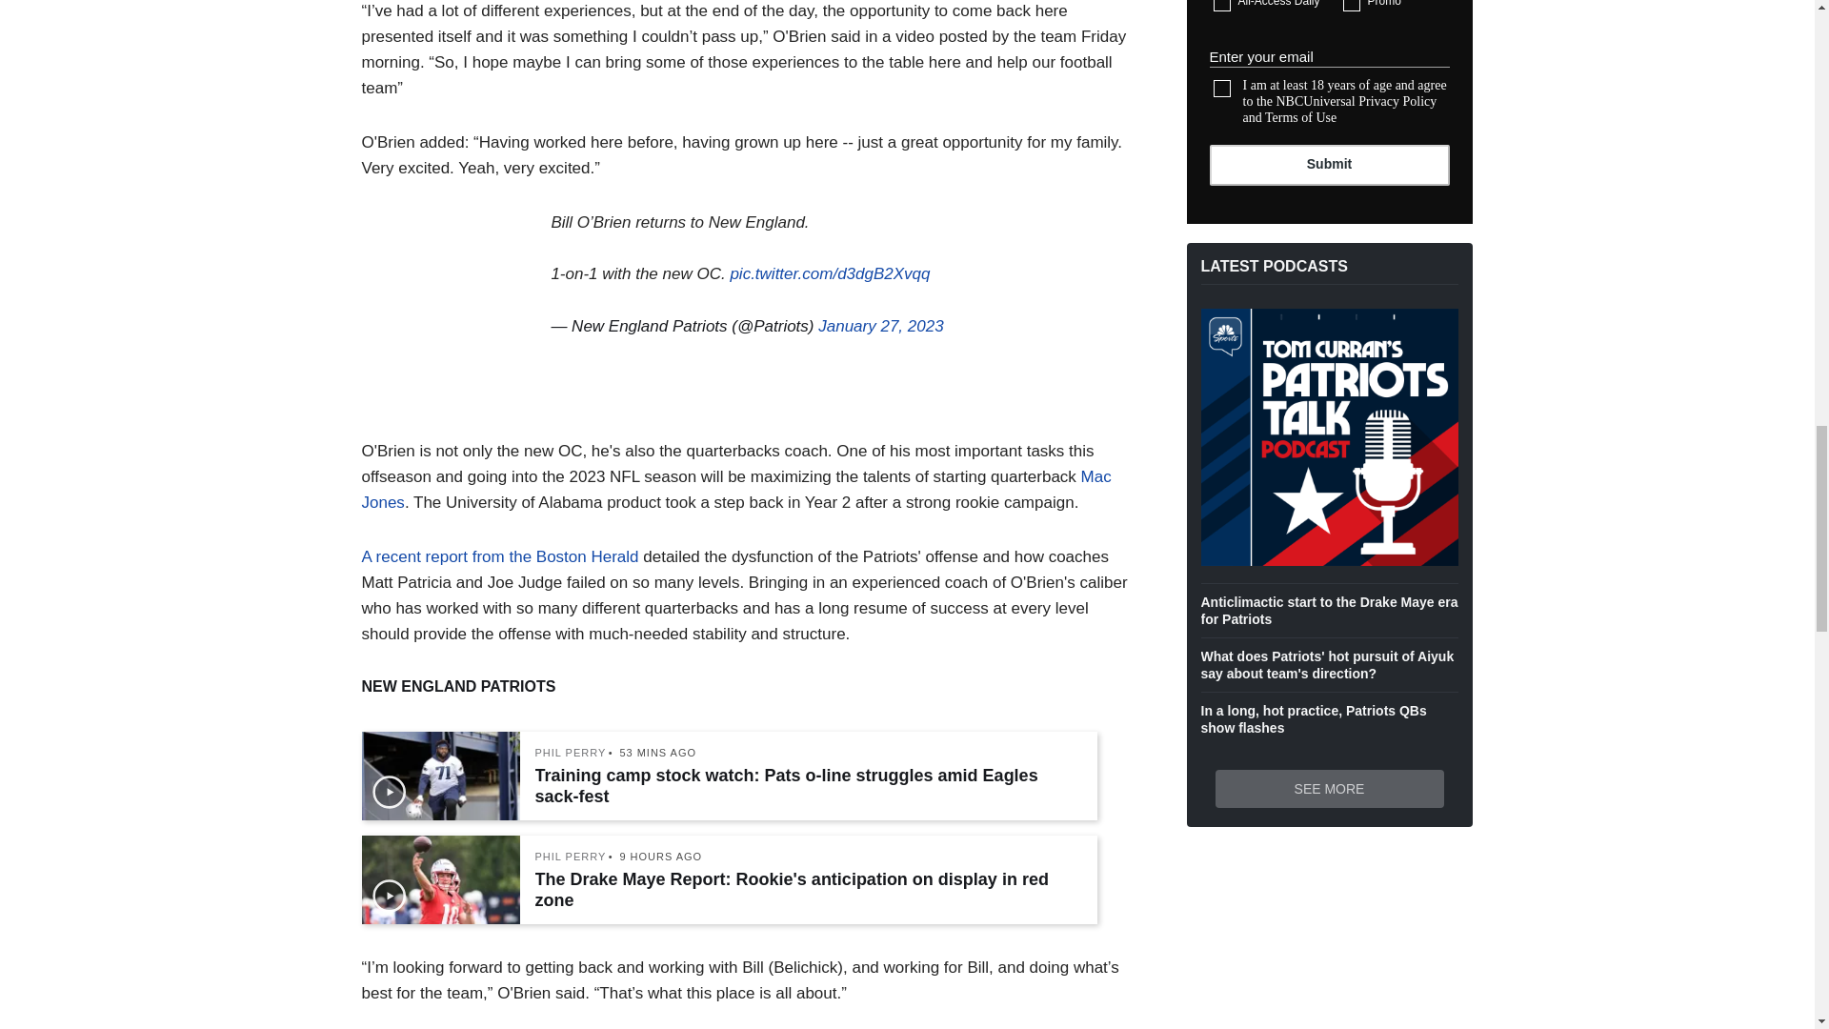  Describe the element at coordinates (572, 753) in the screenshot. I see `PHIL PERRY` at that location.